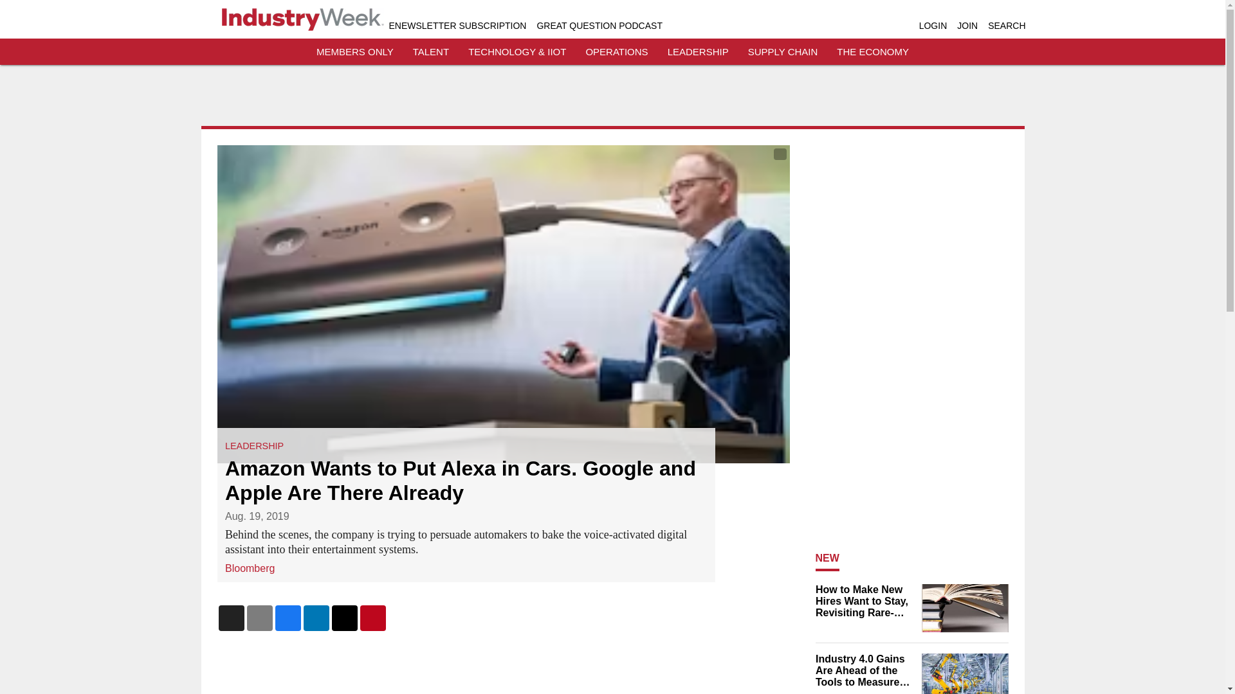  I want to click on LEADERSHIP, so click(254, 446).